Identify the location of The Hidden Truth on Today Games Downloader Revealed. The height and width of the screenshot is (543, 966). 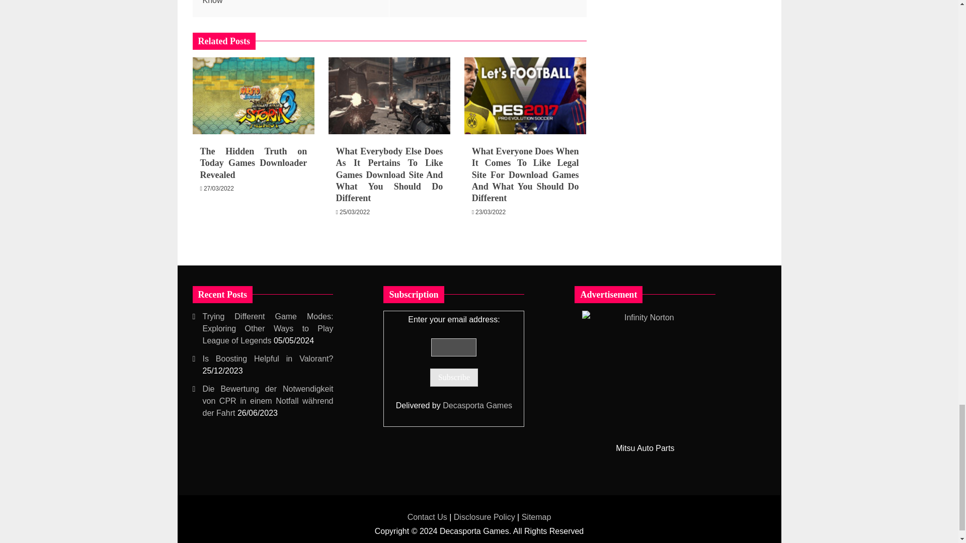
(254, 96).